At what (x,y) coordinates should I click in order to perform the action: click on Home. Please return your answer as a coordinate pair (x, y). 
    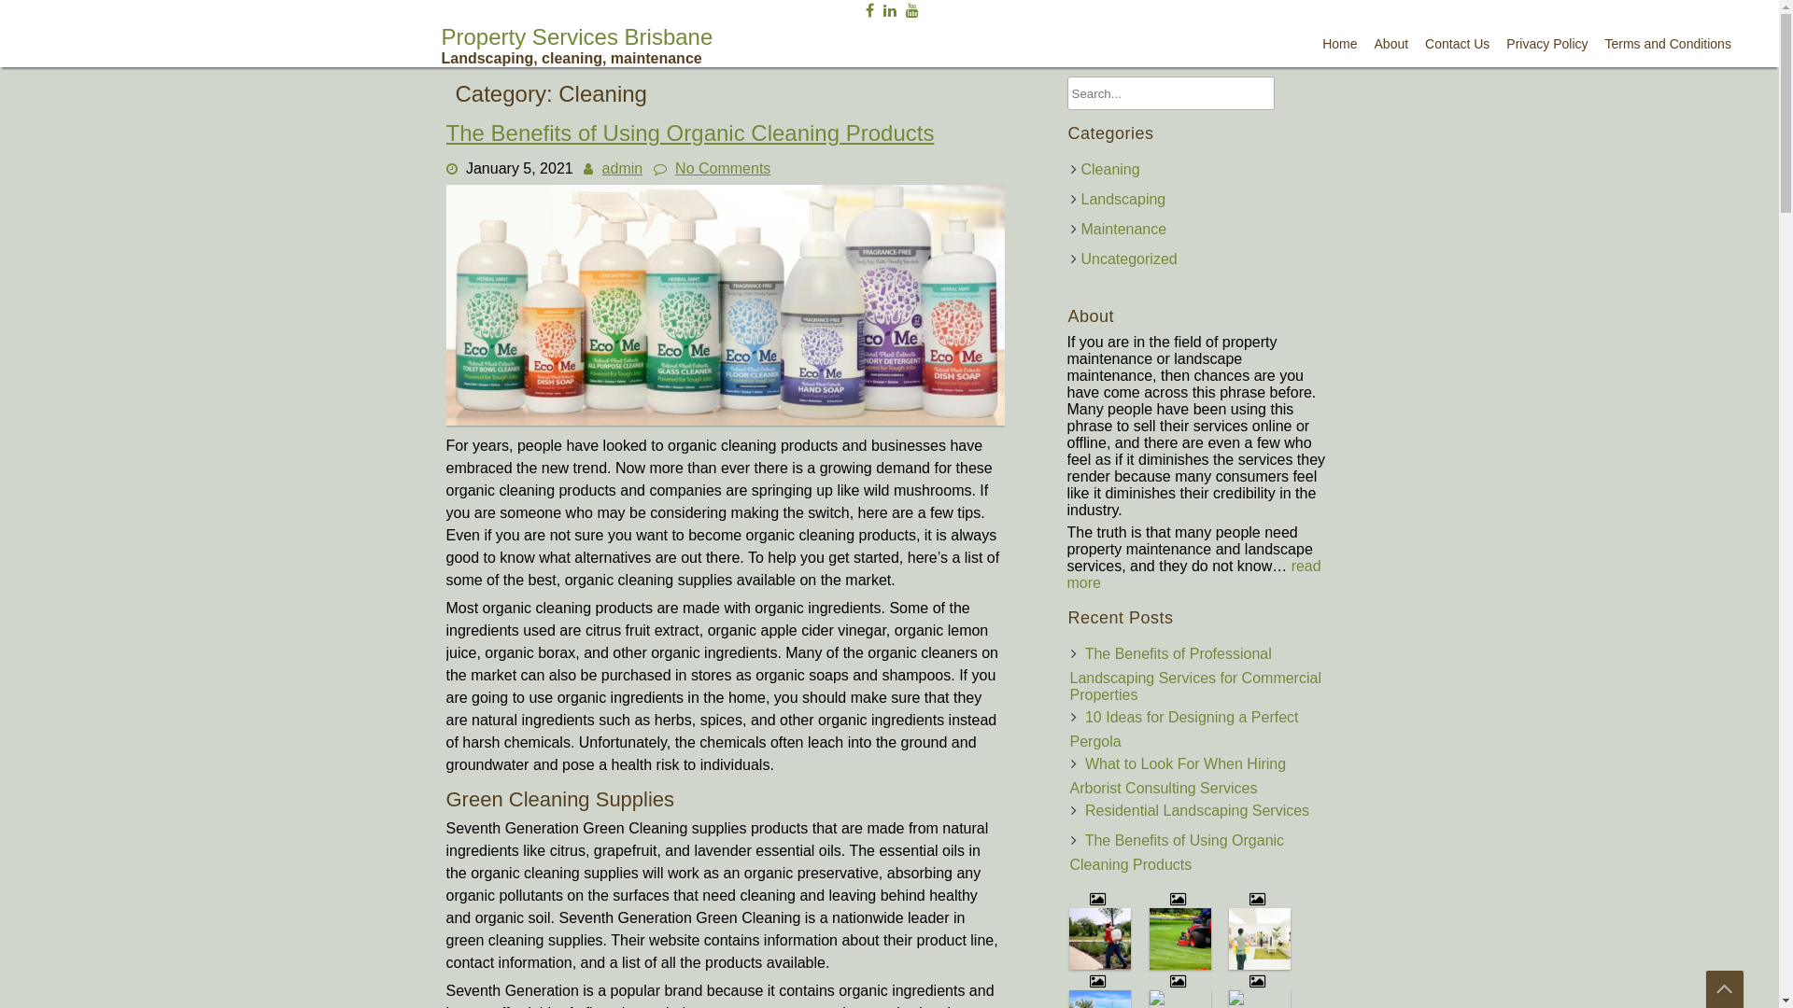
    Looking at the image, I should click on (1339, 44).